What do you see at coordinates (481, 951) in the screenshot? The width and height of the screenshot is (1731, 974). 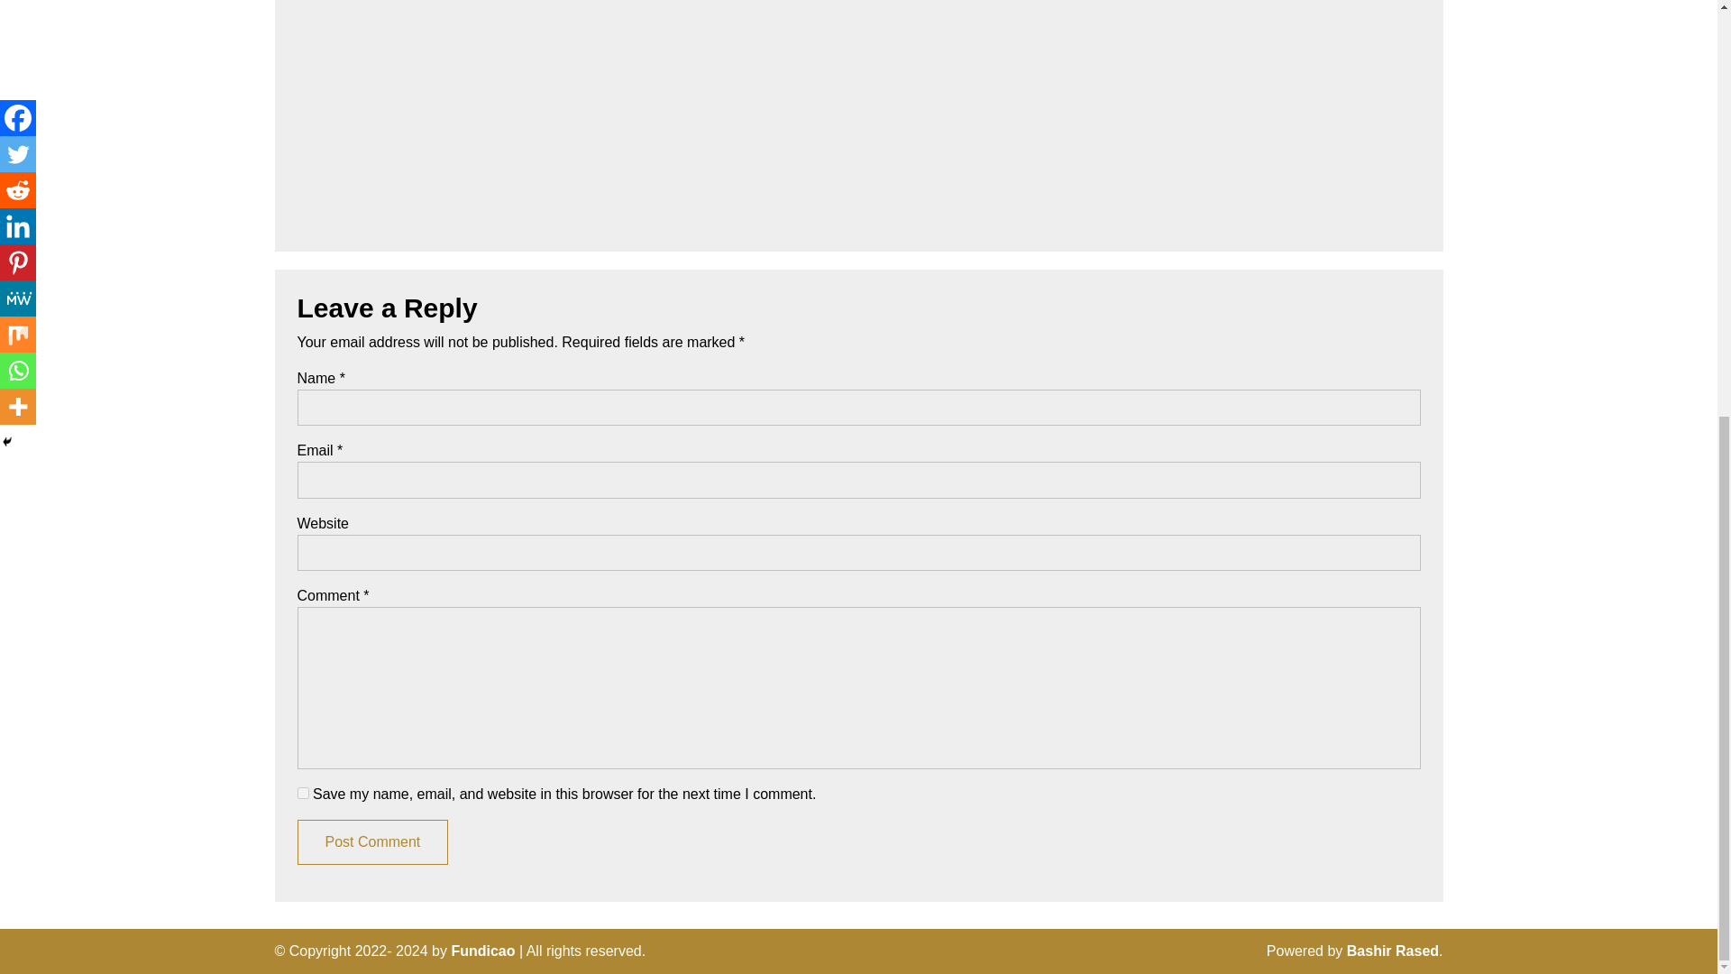 I see `Fundicao` at bounding box center [481, 951].